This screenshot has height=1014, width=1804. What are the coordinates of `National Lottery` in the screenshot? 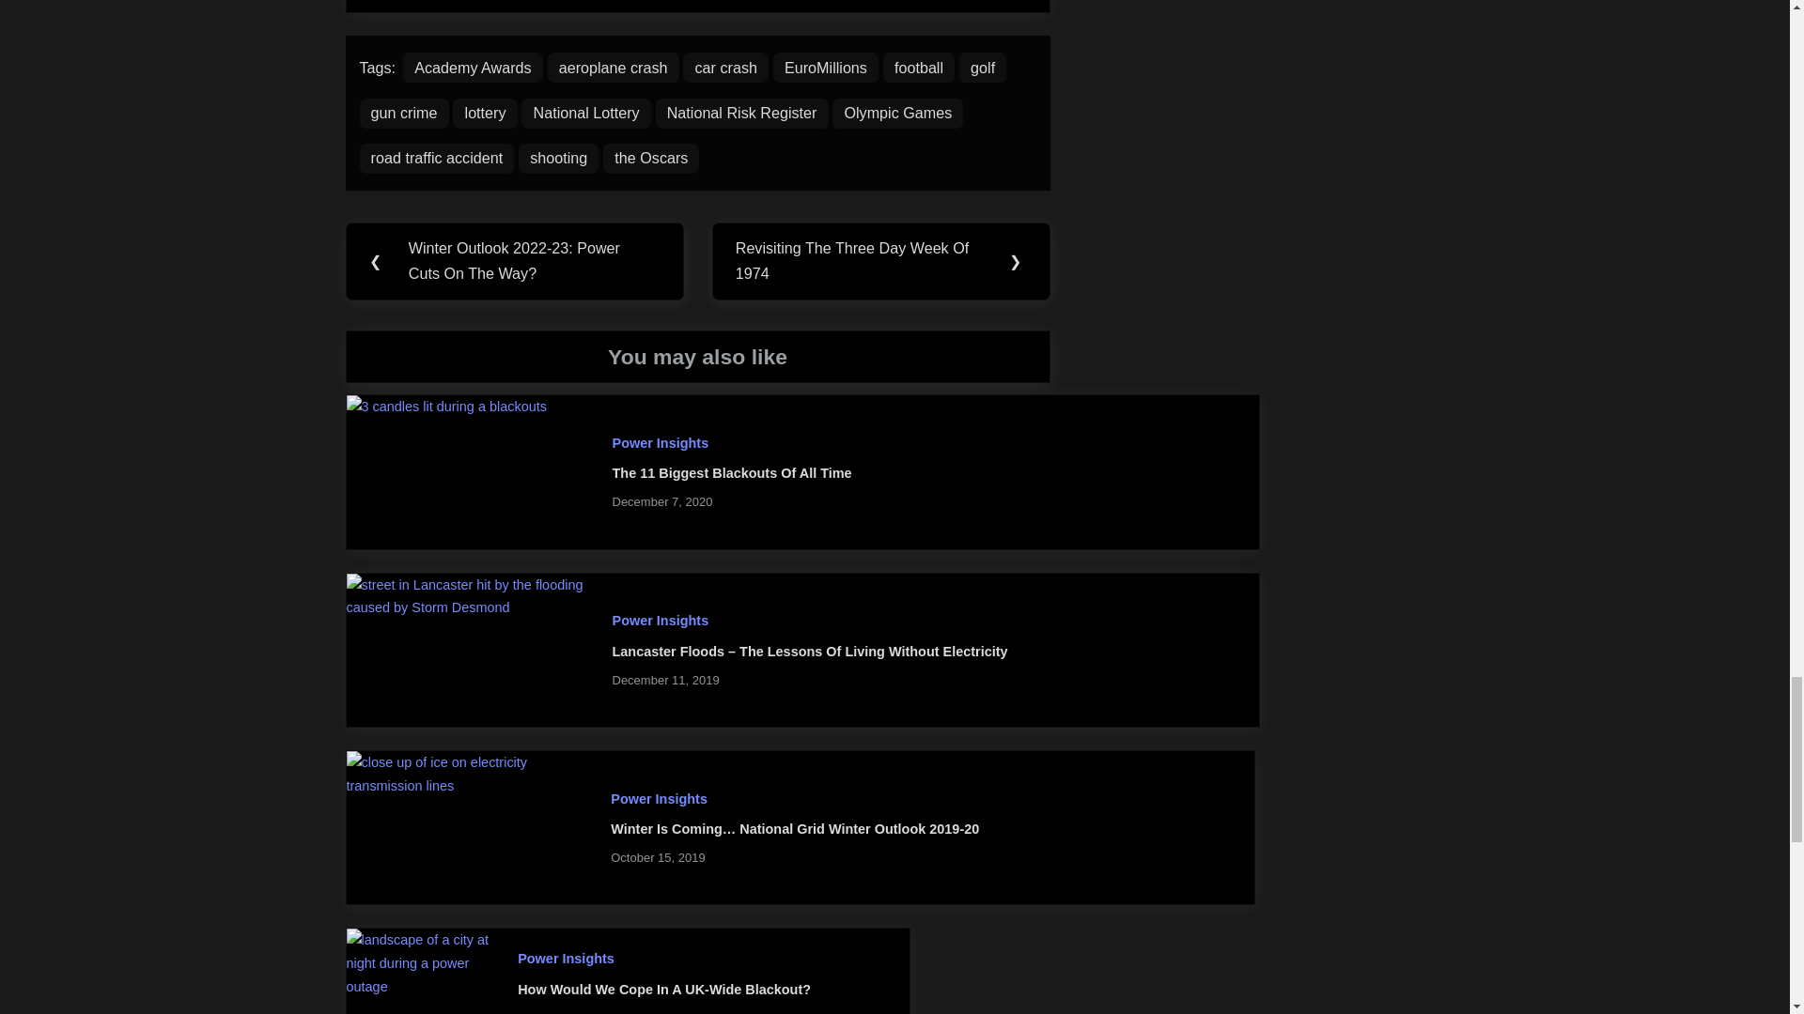 It's located at (584, 113).